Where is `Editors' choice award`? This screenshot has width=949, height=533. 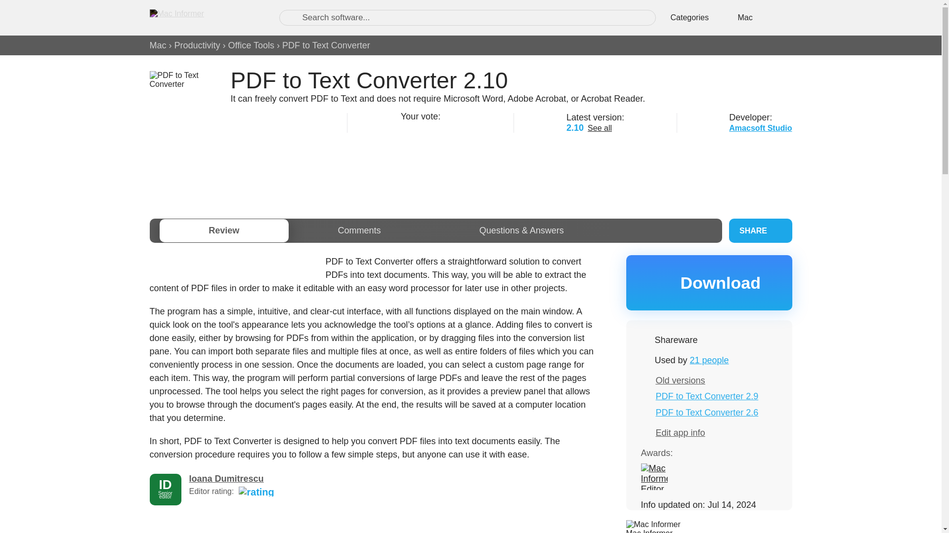 Editors' choice award is located at coordinates (653, 476).